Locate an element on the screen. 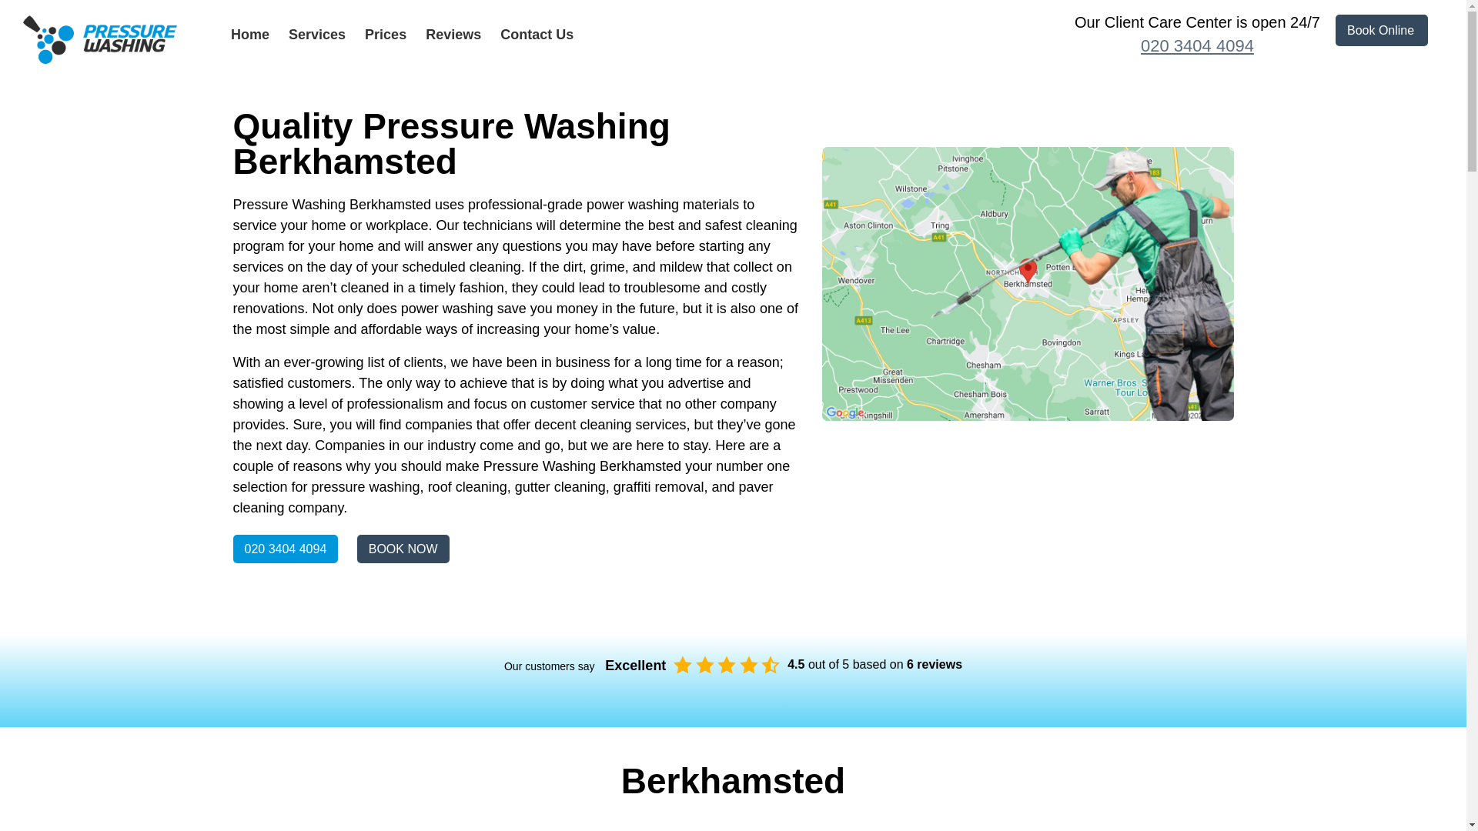  Book Online is located at coordinates (1381, 31).